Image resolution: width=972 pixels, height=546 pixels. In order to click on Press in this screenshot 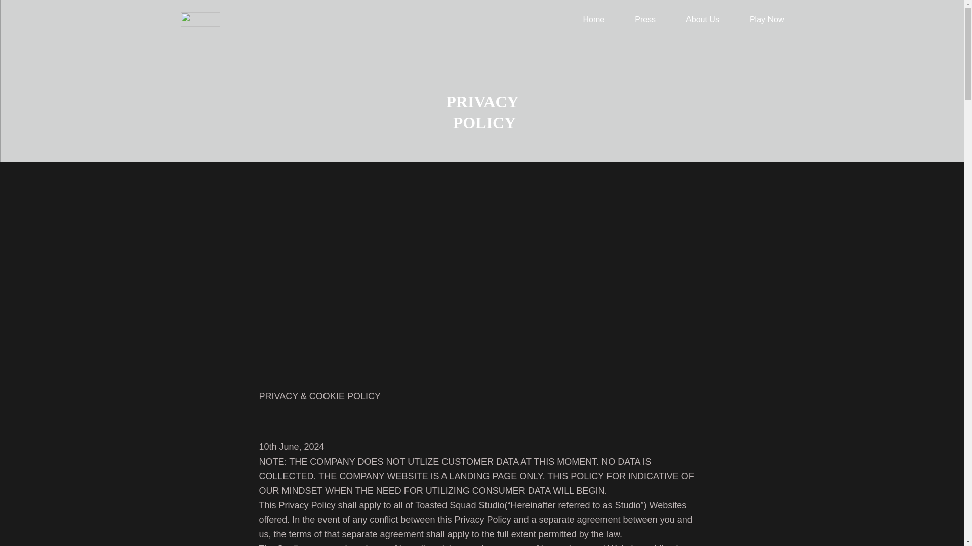, I will do `click(645, 19)`.